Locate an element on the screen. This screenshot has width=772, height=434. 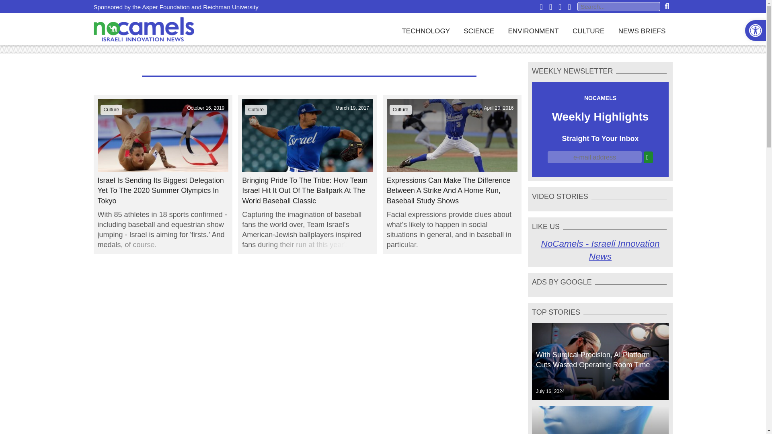
the Asper Foundation is located at coordinates (161, 6).